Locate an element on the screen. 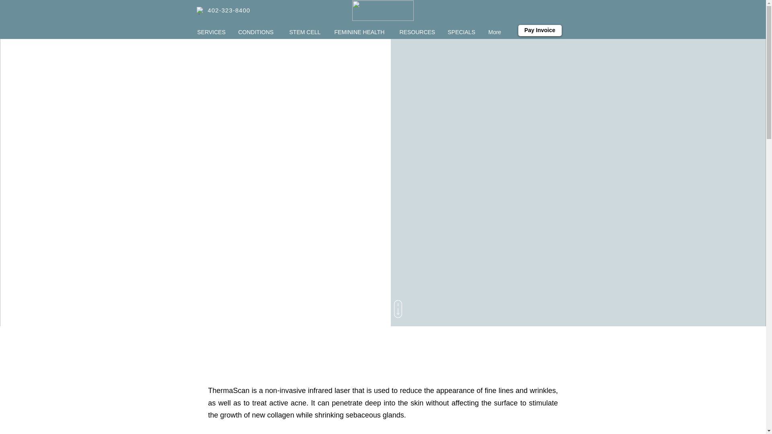  FEMININE HEALTH is located at coordinates (360, 32).